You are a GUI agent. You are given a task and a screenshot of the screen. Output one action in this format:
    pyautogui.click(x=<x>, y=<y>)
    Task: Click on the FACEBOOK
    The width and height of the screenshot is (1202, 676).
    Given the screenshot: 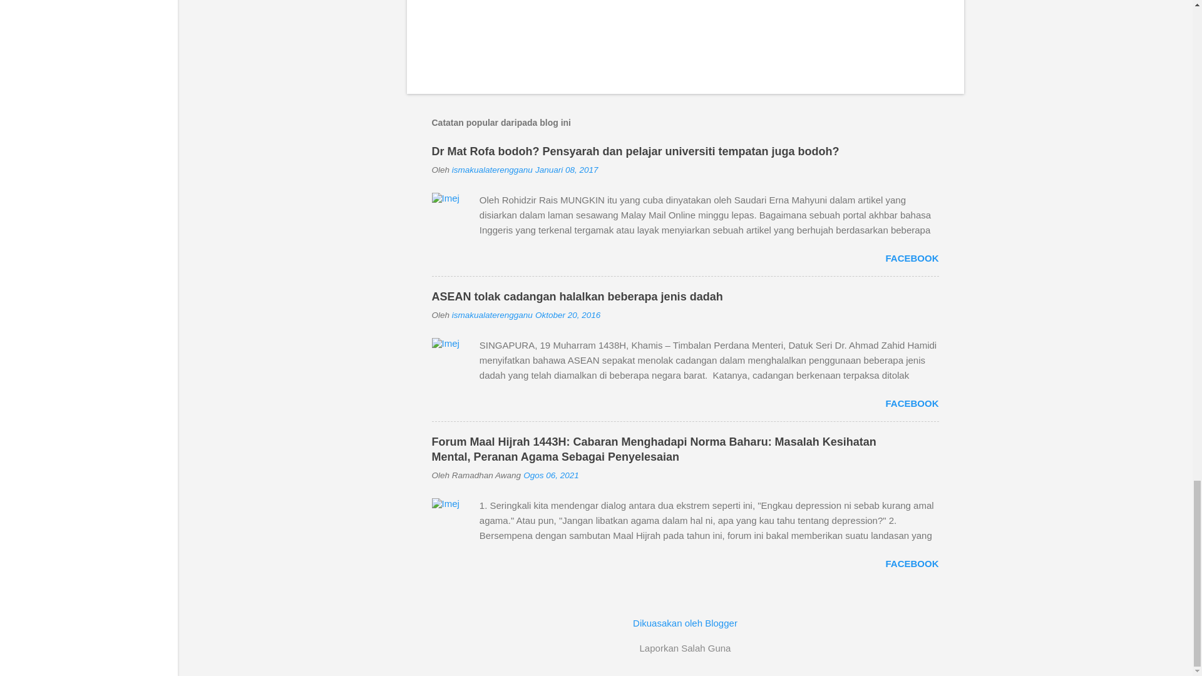 What is the action you would take?
    pyautogui.click(x=912, y=563)
    